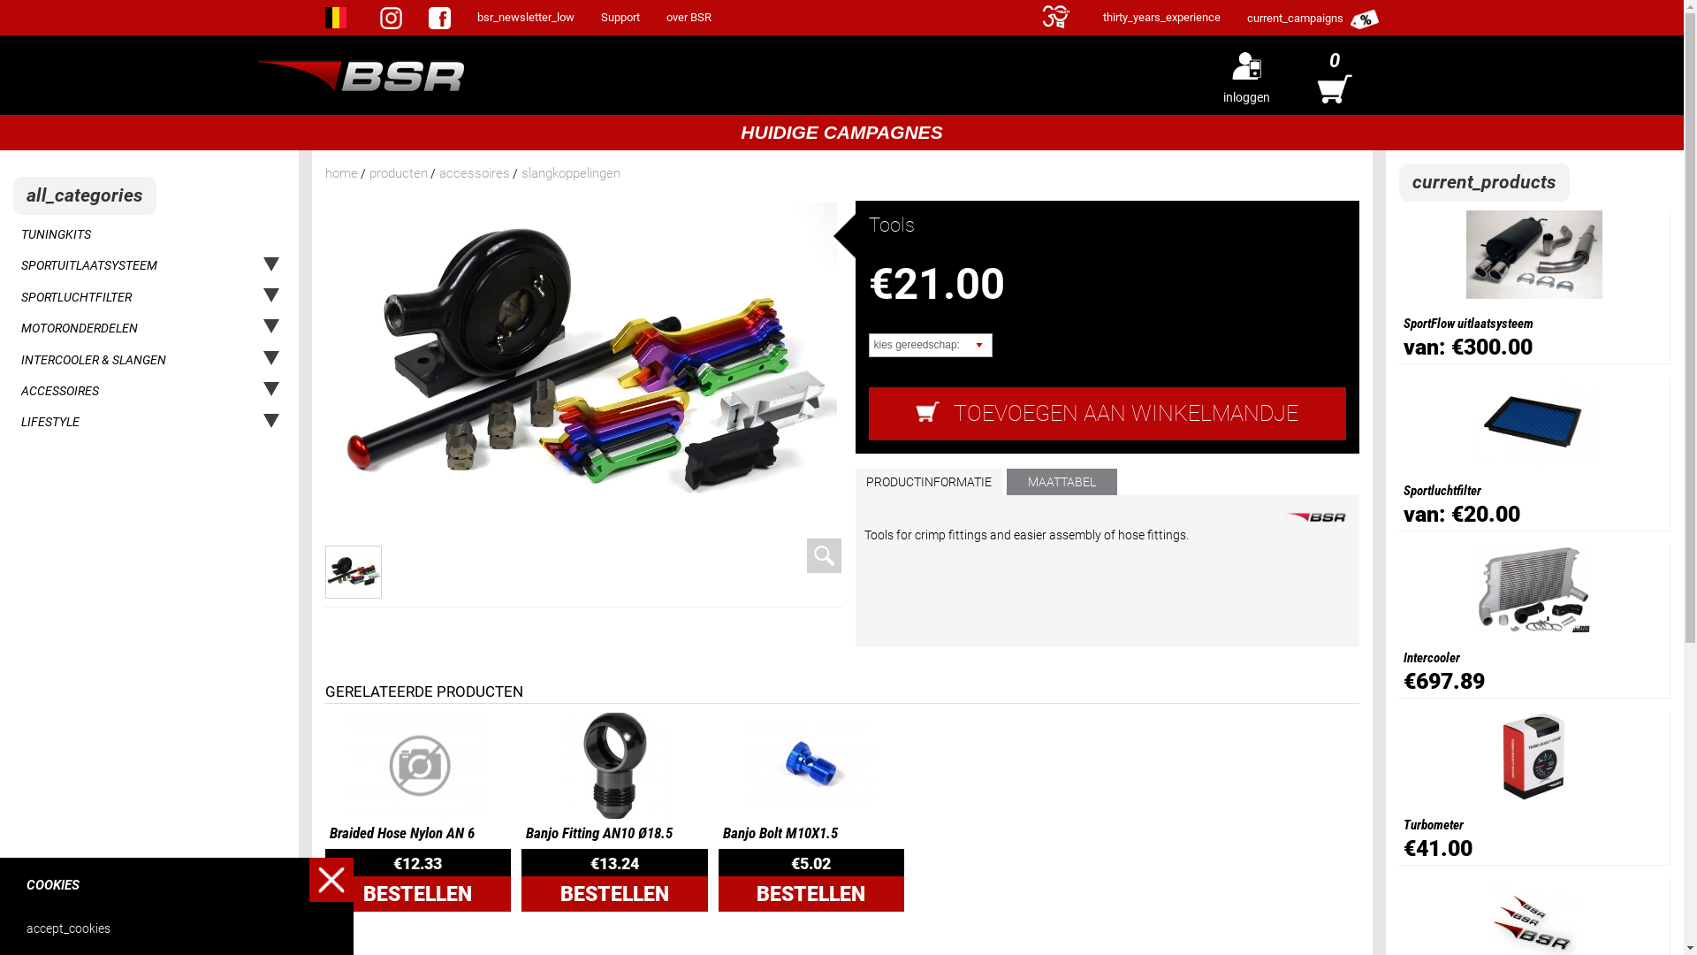 This screenshot has height=955, width=1697. What do you see at coordinates (110, 265) in the screenshot?
I see `SPORTUITLAATSYSTEEM` at bounding box center [110, 265].